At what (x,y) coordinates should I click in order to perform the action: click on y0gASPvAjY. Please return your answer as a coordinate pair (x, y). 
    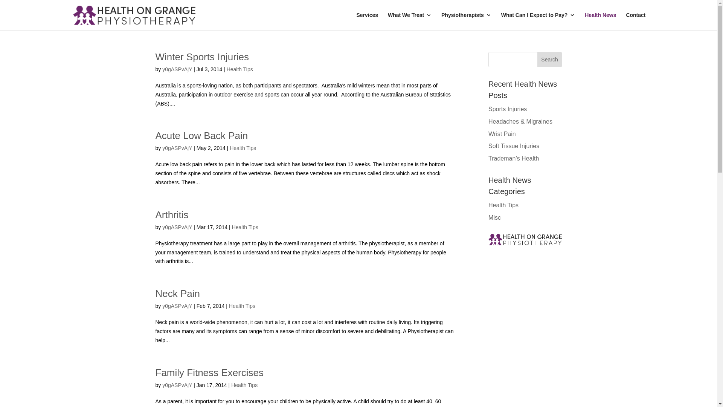
    Looking at the image, I should click on (177, 148).